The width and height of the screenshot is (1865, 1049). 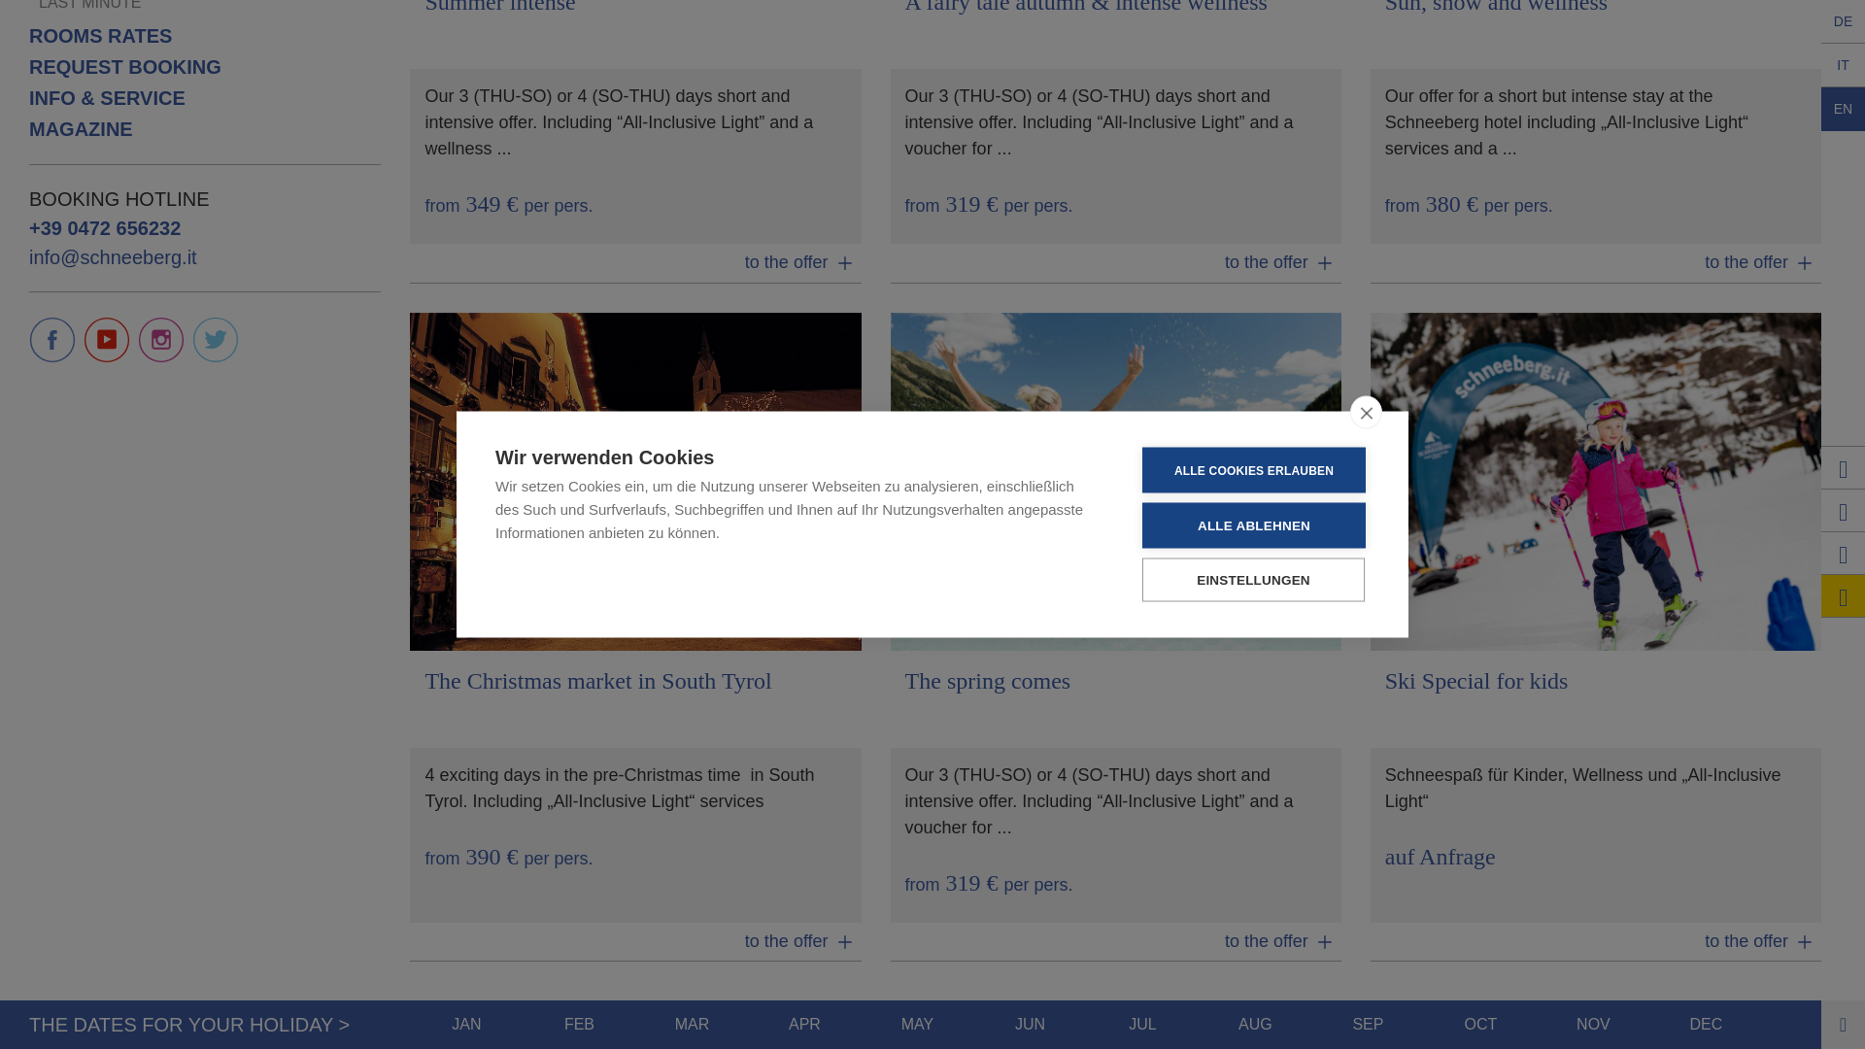 What do you see at coordinates (579, 336) in the screenshot?
I see `February` at bounding box center [579, 336].